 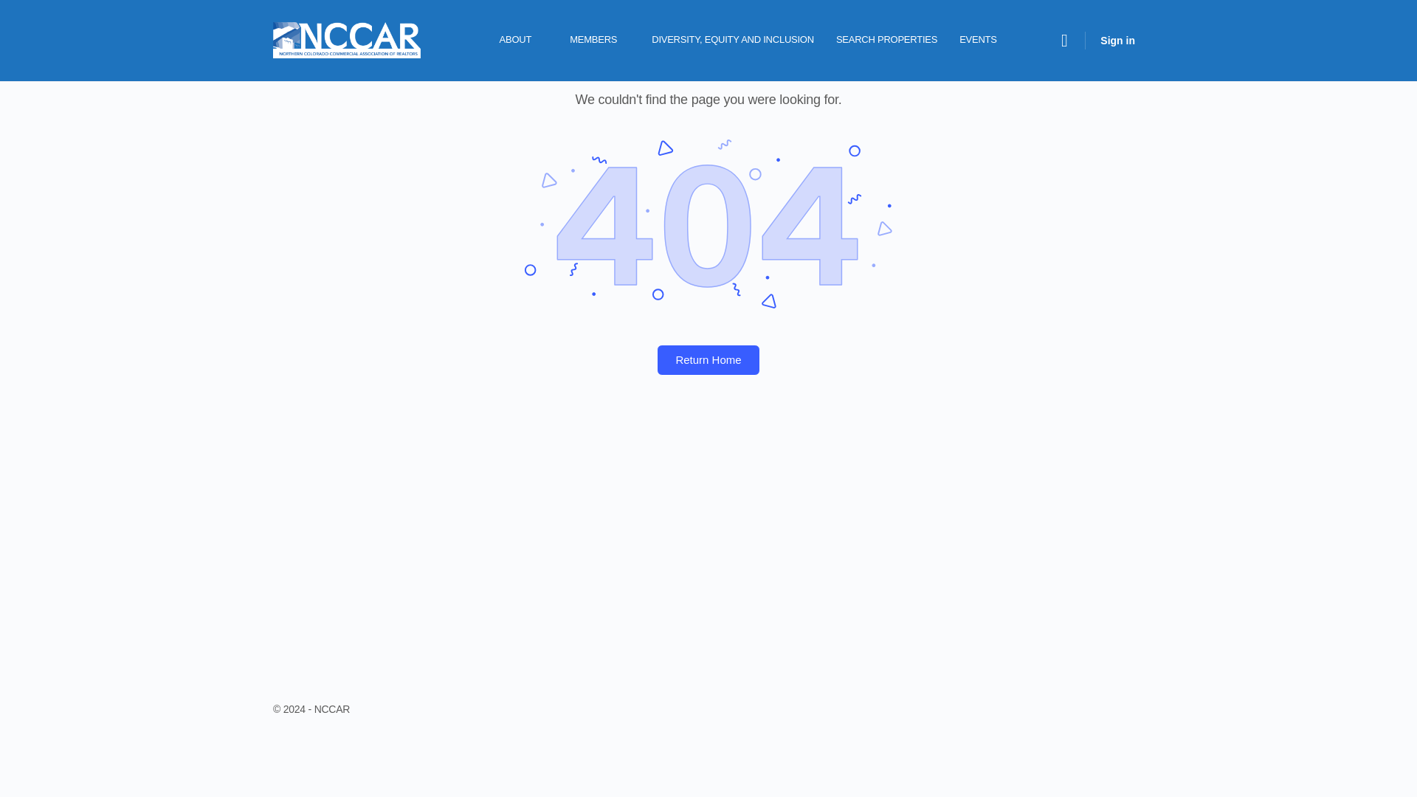 I want to click on Sign in, so click(x=1117, y=40).